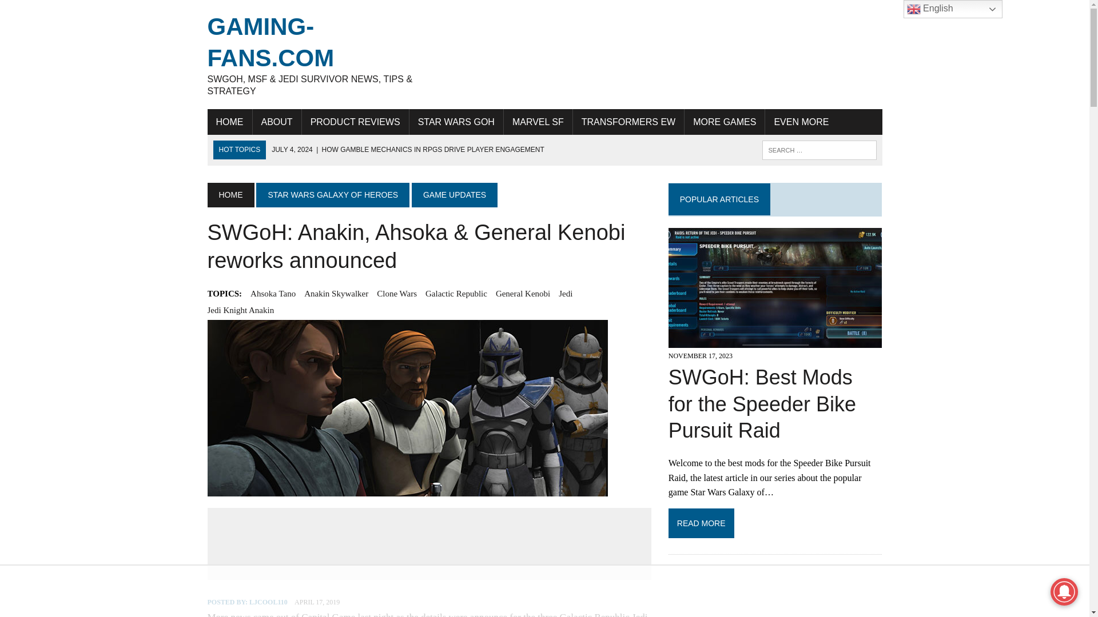 Image resolution: width=1098 pixels, height=617 pixels. I want to click on How gamble mechanics in RPGs drive player engagement, so click(408, 149).